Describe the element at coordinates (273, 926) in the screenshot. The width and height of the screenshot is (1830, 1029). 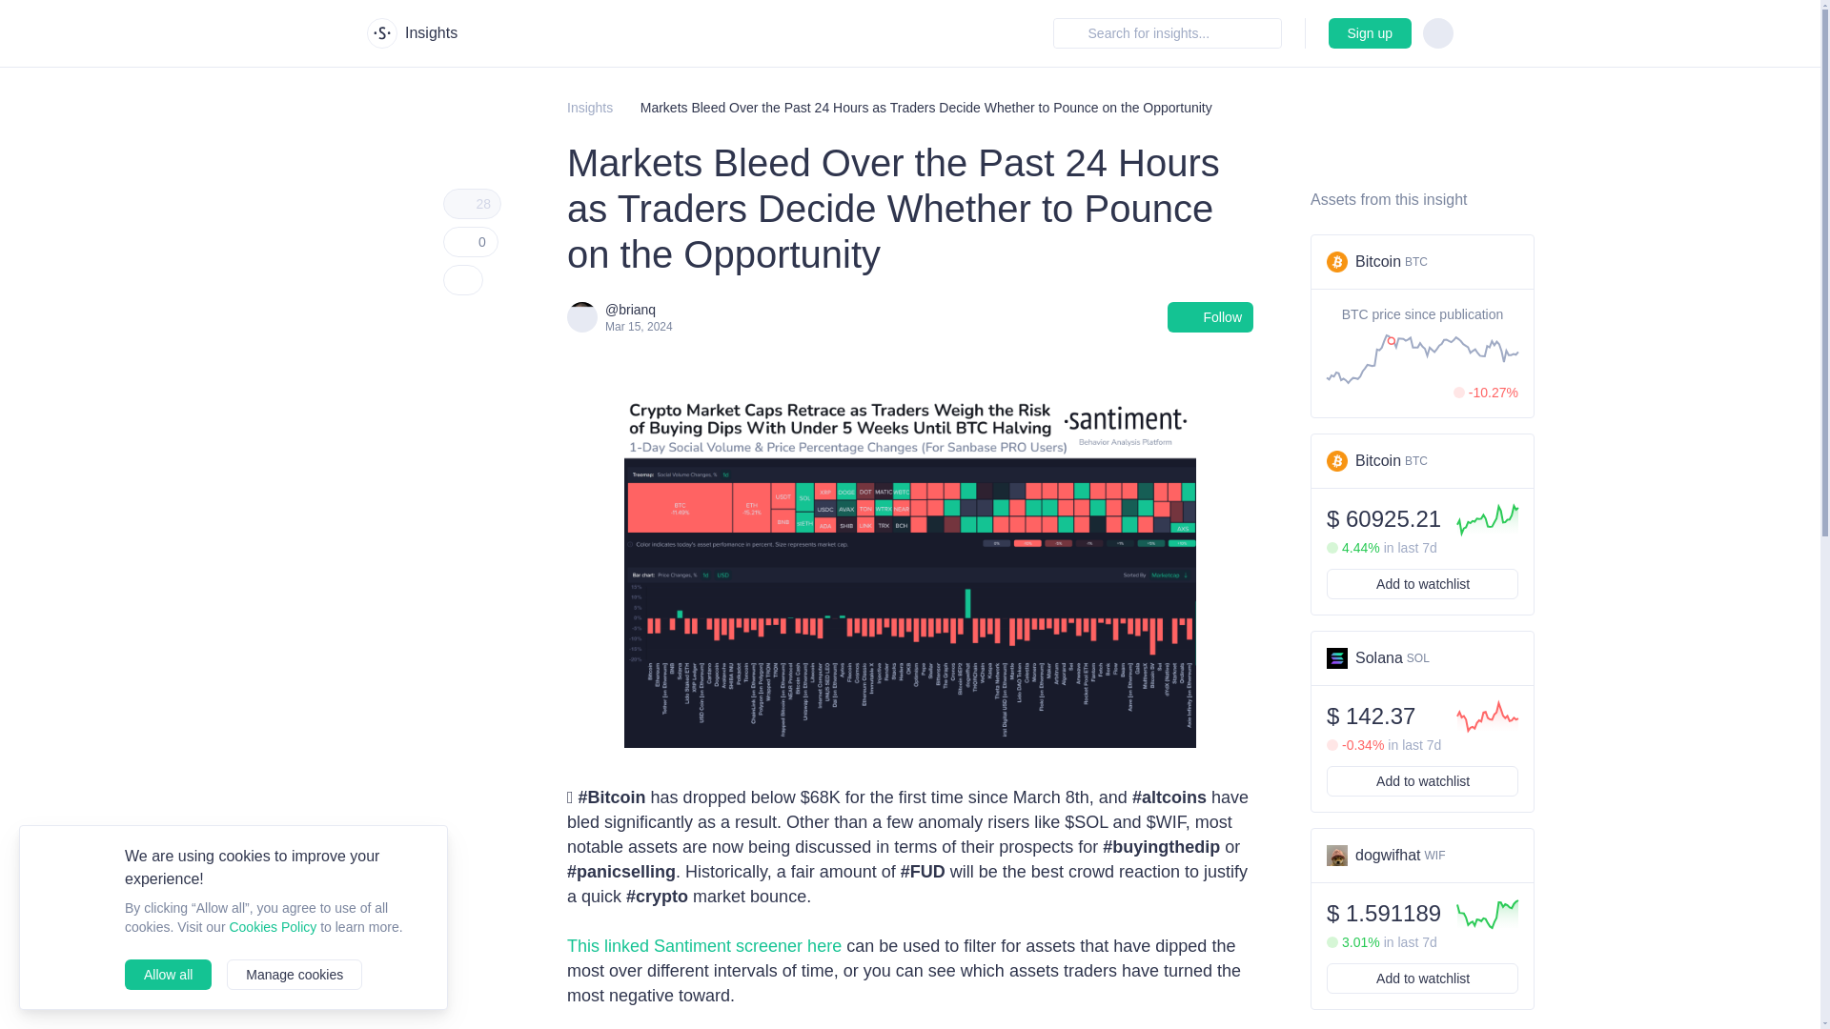
I see `Allow all` at that location.